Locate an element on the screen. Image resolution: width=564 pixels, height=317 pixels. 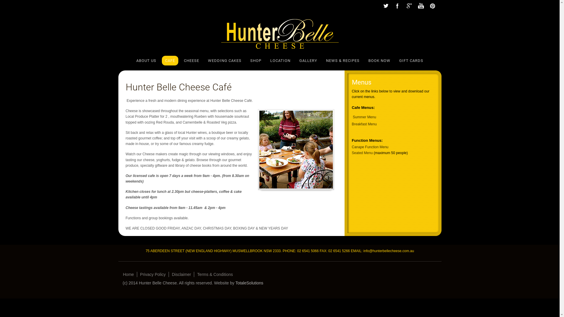
WEDDING CAKES is located at coordinates (225, 60).